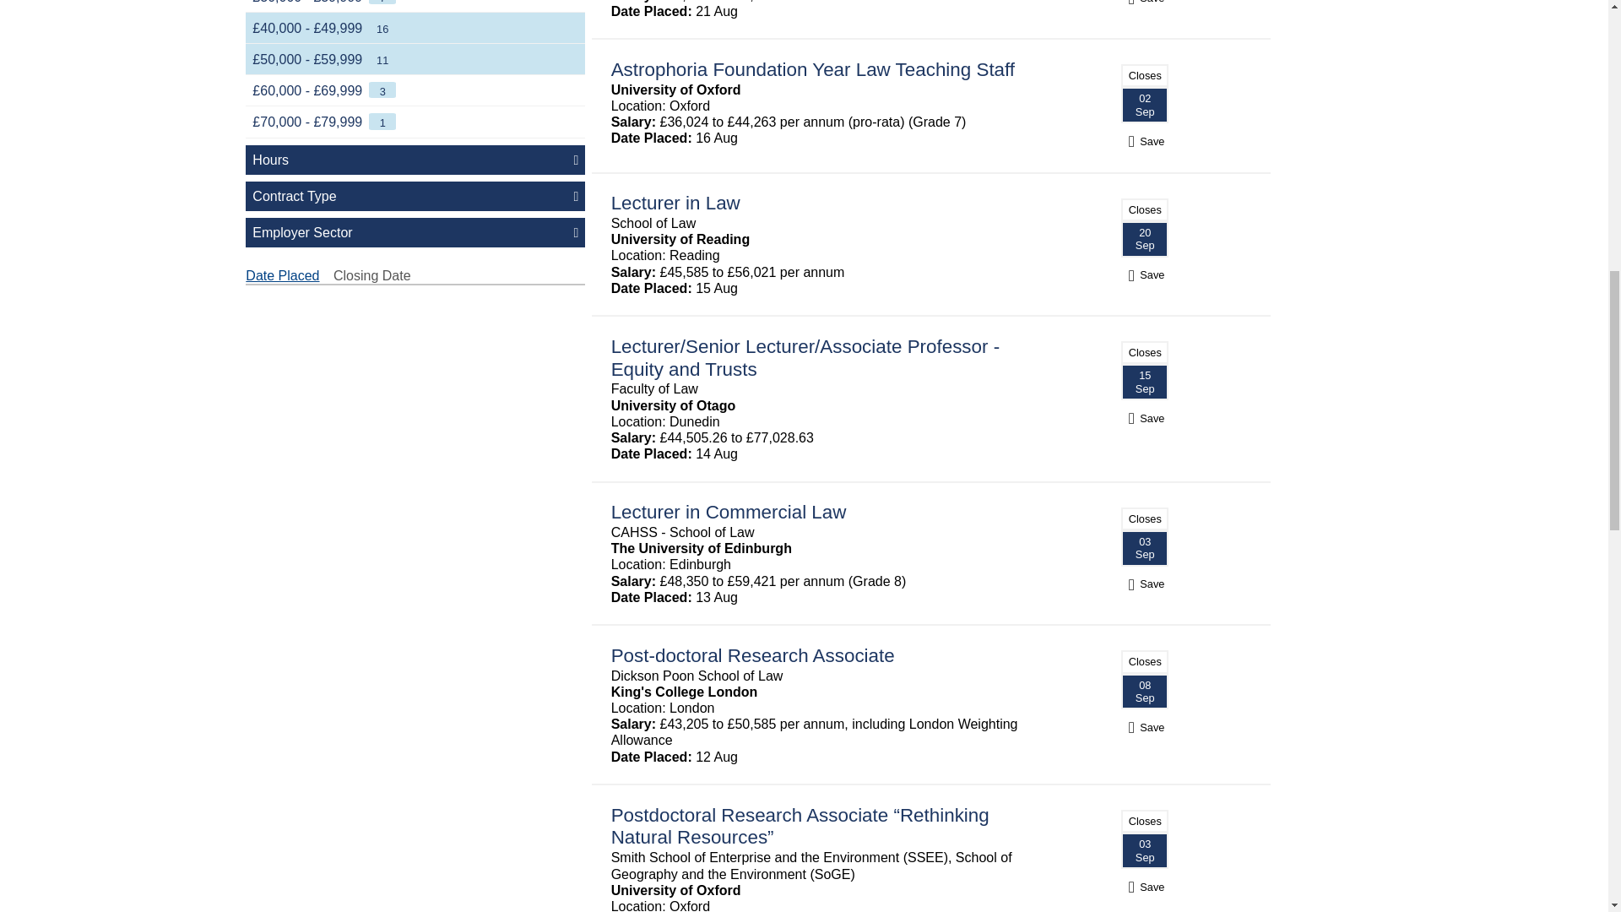 This screenshot has height=912, width=1621. What do you see at coordinates (1144, 1) in the screenshot?
I see `Save job` at bounding box center [1144, 1].